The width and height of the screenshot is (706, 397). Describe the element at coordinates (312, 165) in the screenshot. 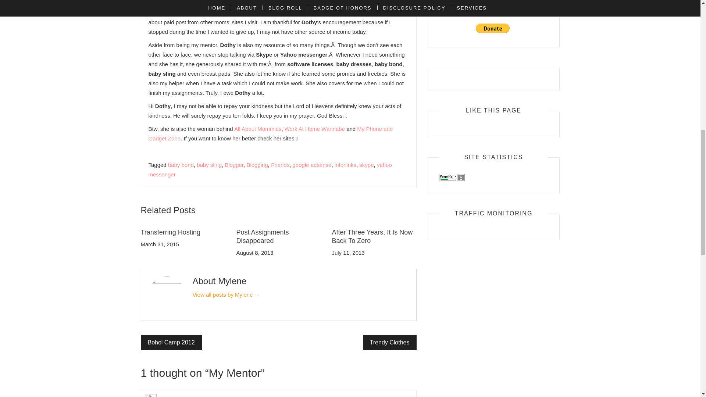

I see `google adsense` at that location.